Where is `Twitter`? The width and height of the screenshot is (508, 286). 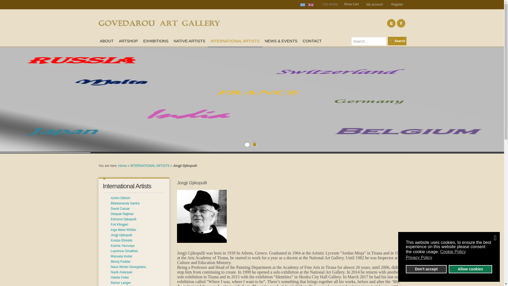
Twitter is located at coordinates (391, 23).